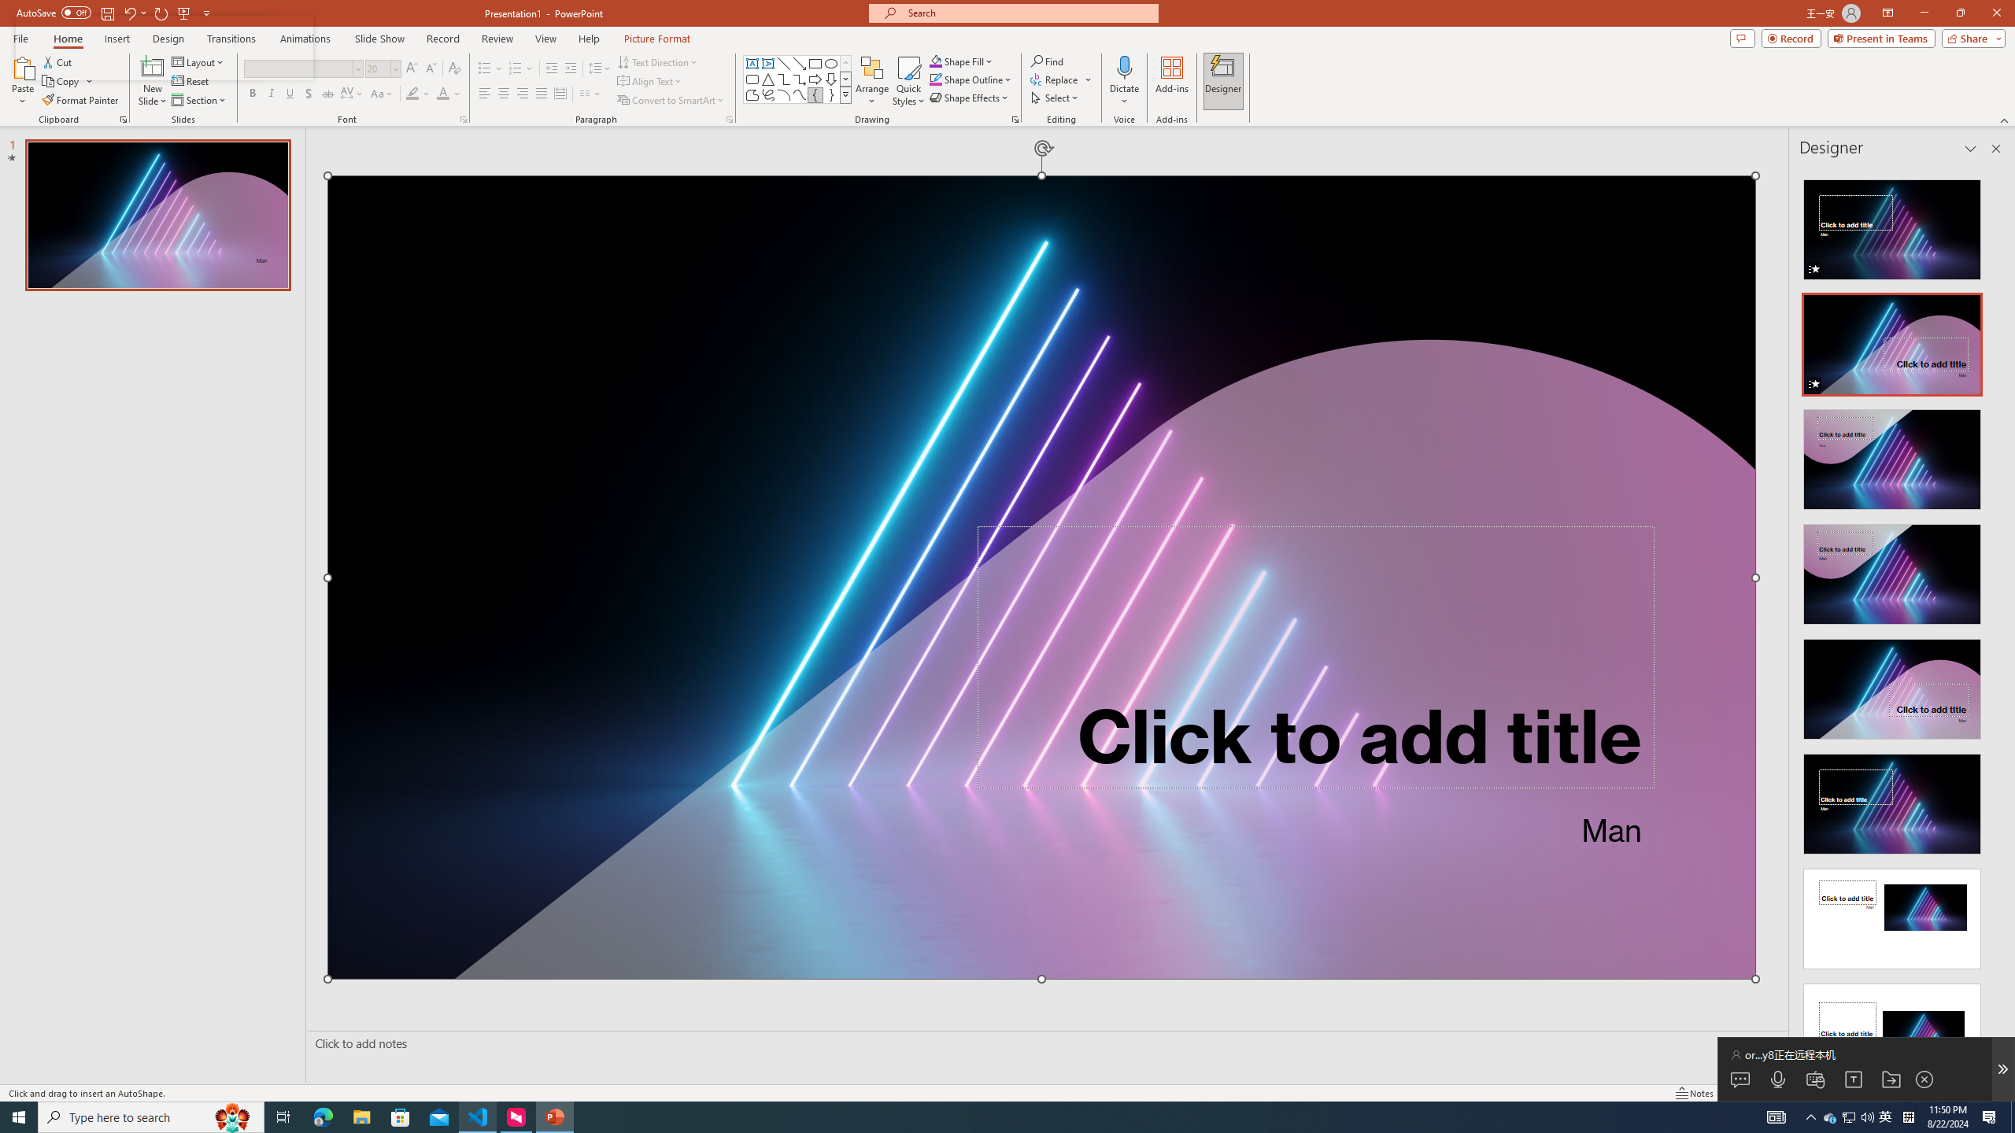  I want to click on Arrow: Right, so click(815, 79).